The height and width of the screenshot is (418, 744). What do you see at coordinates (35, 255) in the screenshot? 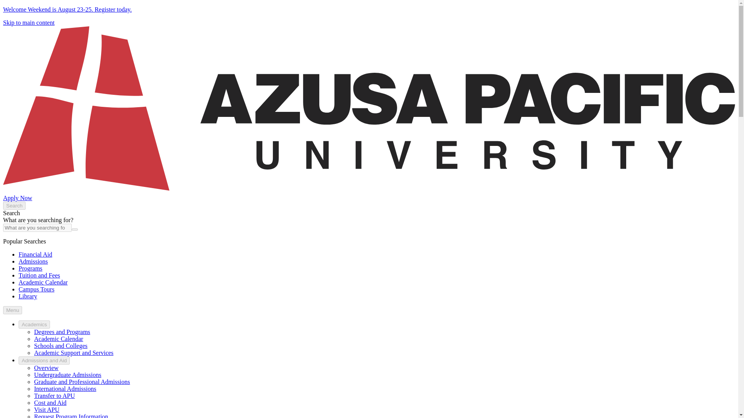
I see `Financial Aid` at bounding box center [35, 255].